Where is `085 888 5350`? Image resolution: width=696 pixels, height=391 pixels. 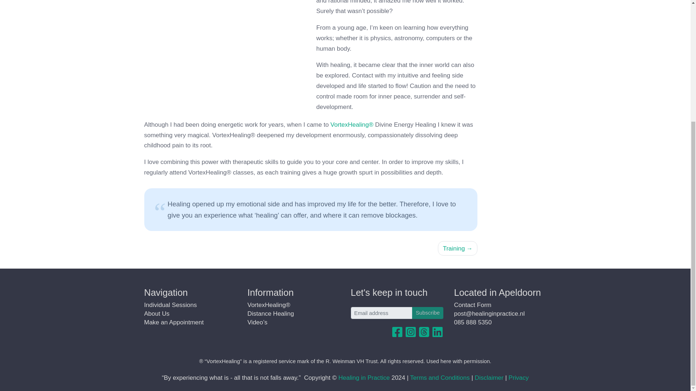
085 888 5350 is located at coordinates (472, 322).